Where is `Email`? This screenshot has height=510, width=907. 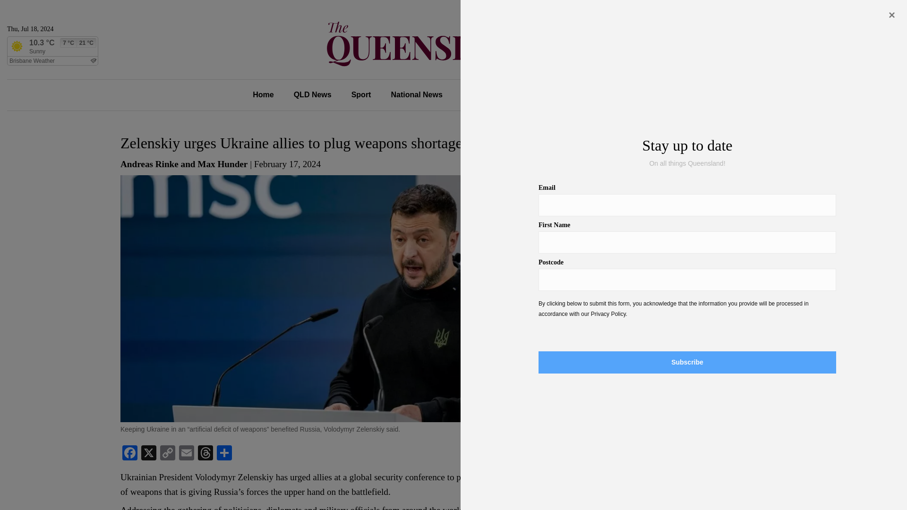 Email is located at coordinates (186, 453).